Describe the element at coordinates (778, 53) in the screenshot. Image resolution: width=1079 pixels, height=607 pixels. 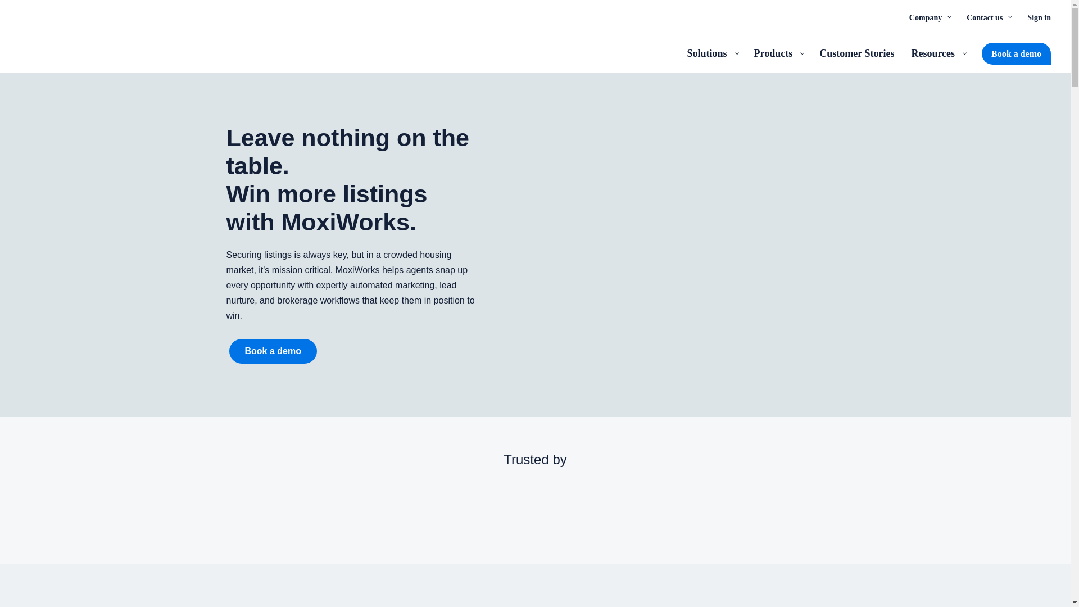
I see `Products` at that location.